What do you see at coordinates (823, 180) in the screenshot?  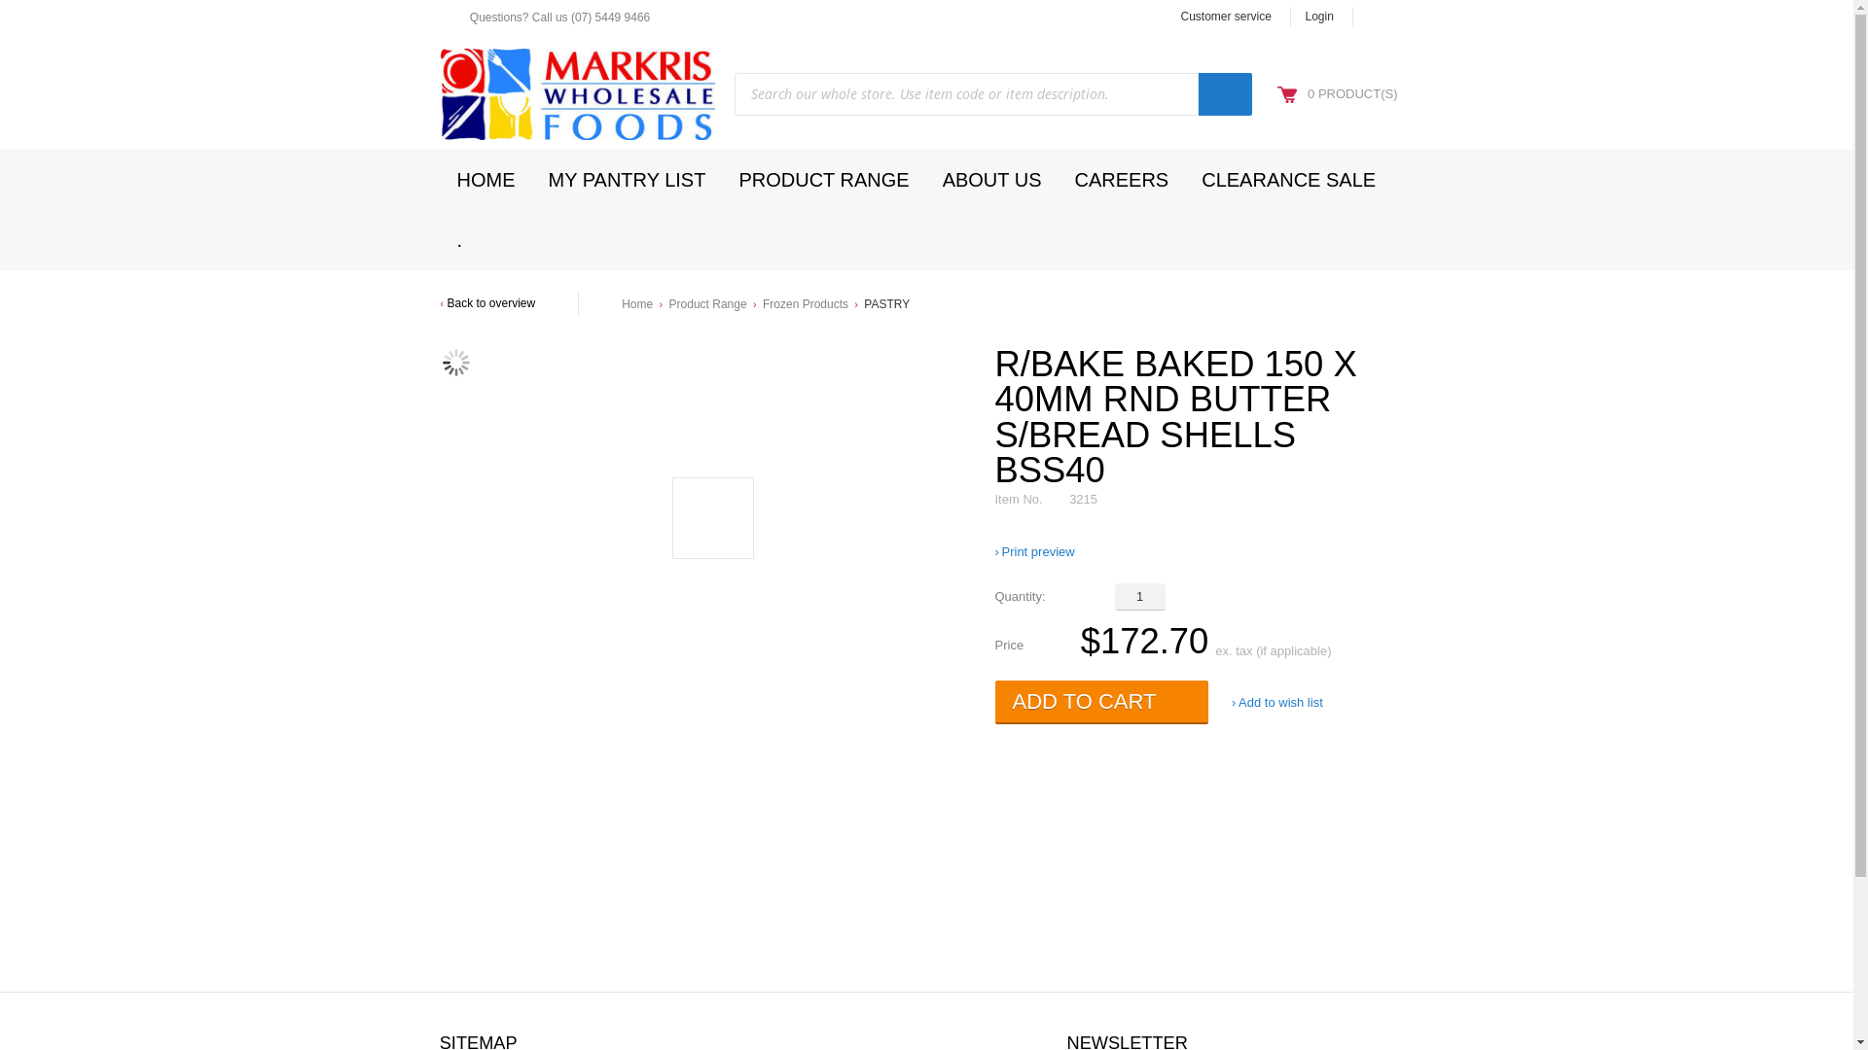 I see `PRODUCT RANGE` at bounding box center [823, 180].